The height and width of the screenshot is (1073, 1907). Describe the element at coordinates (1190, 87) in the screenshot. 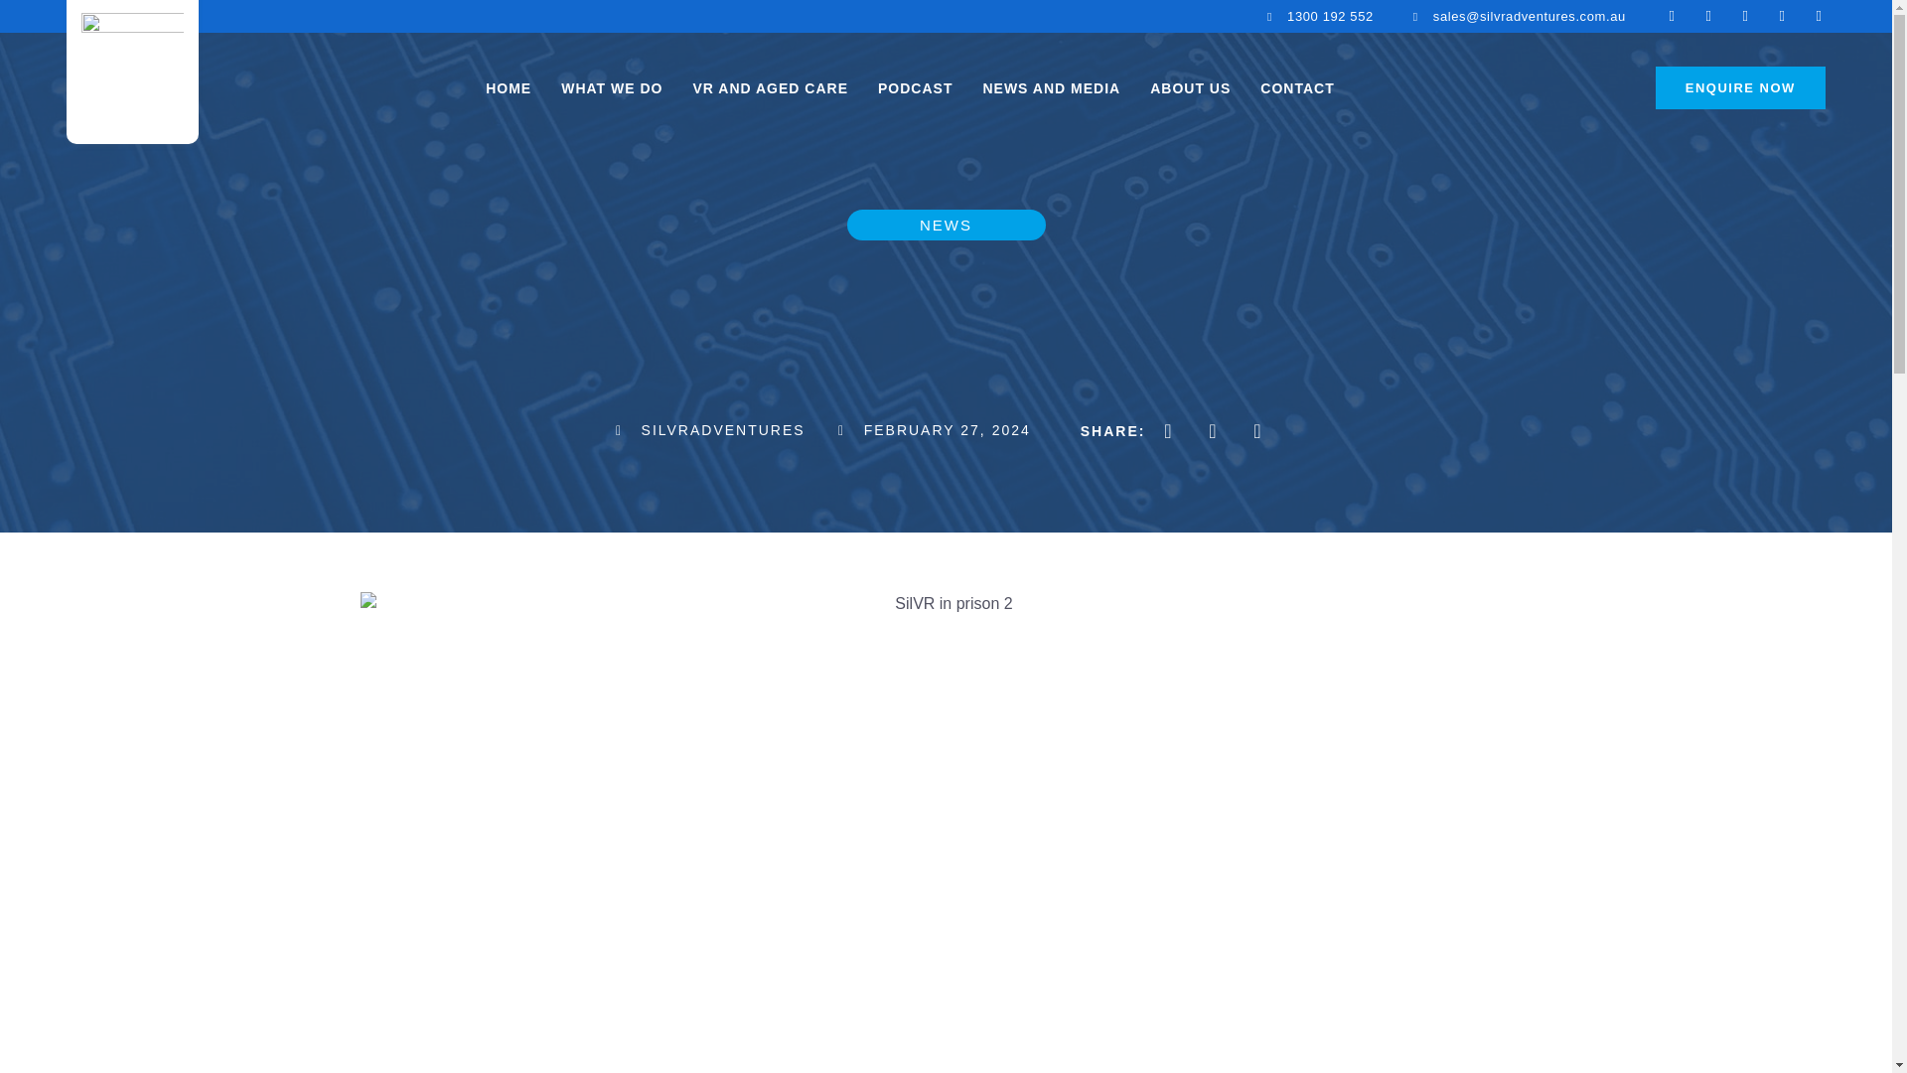

I see `ABOUT US` at that location.